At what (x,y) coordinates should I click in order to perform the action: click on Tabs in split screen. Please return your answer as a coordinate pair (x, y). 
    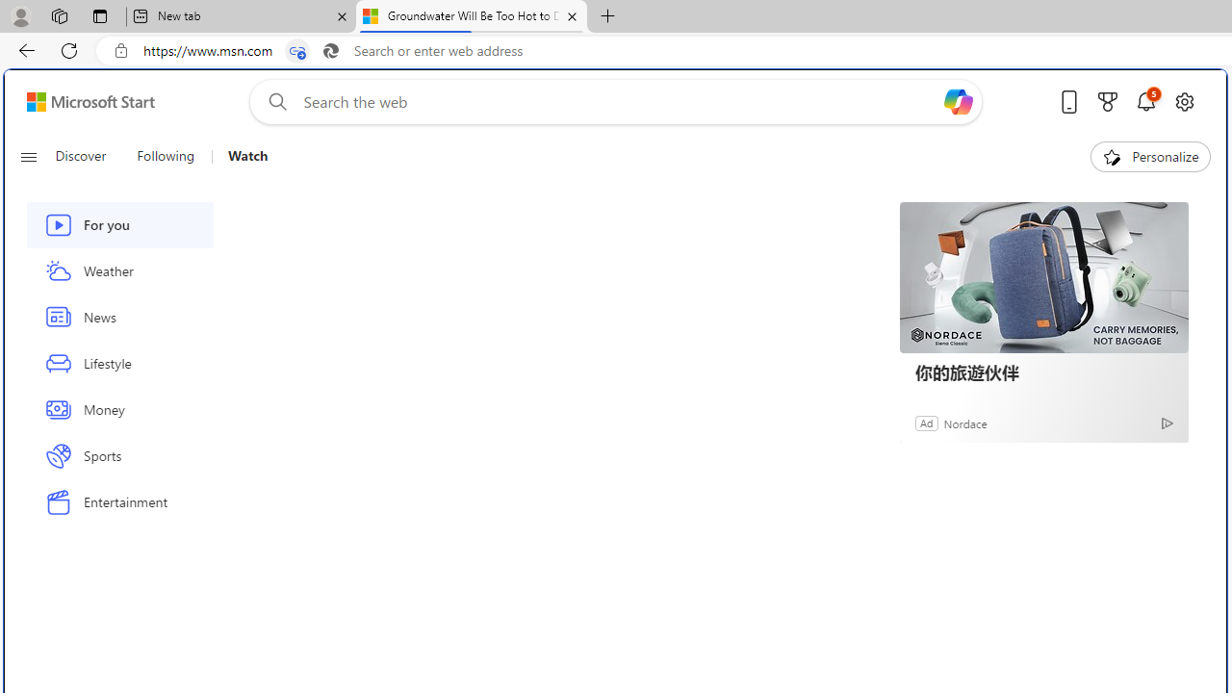
    Looking at the image, I should click on (296, 51).